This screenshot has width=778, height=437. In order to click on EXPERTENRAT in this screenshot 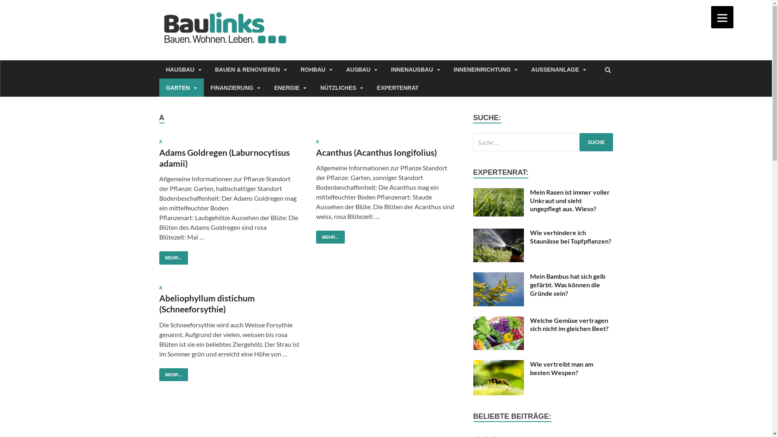, I will do `click(398, 87)`.